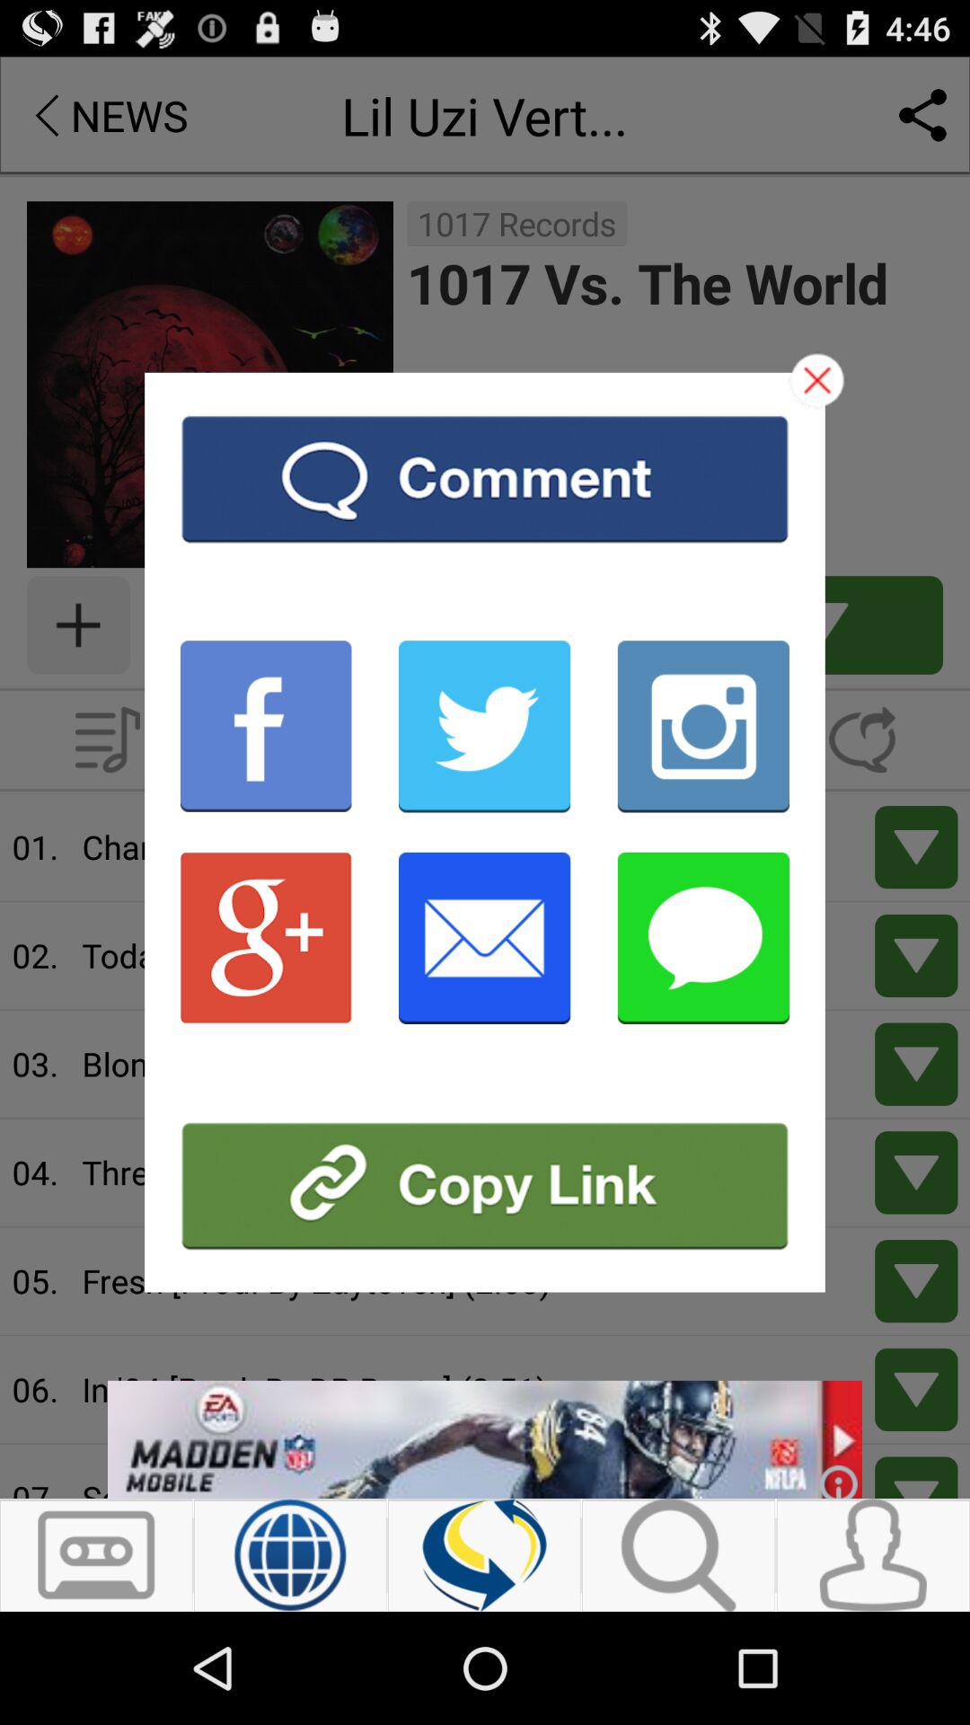 The height and width of the screenshot is (1725, 970). I want to click on share with instagram, so click(703, 726).